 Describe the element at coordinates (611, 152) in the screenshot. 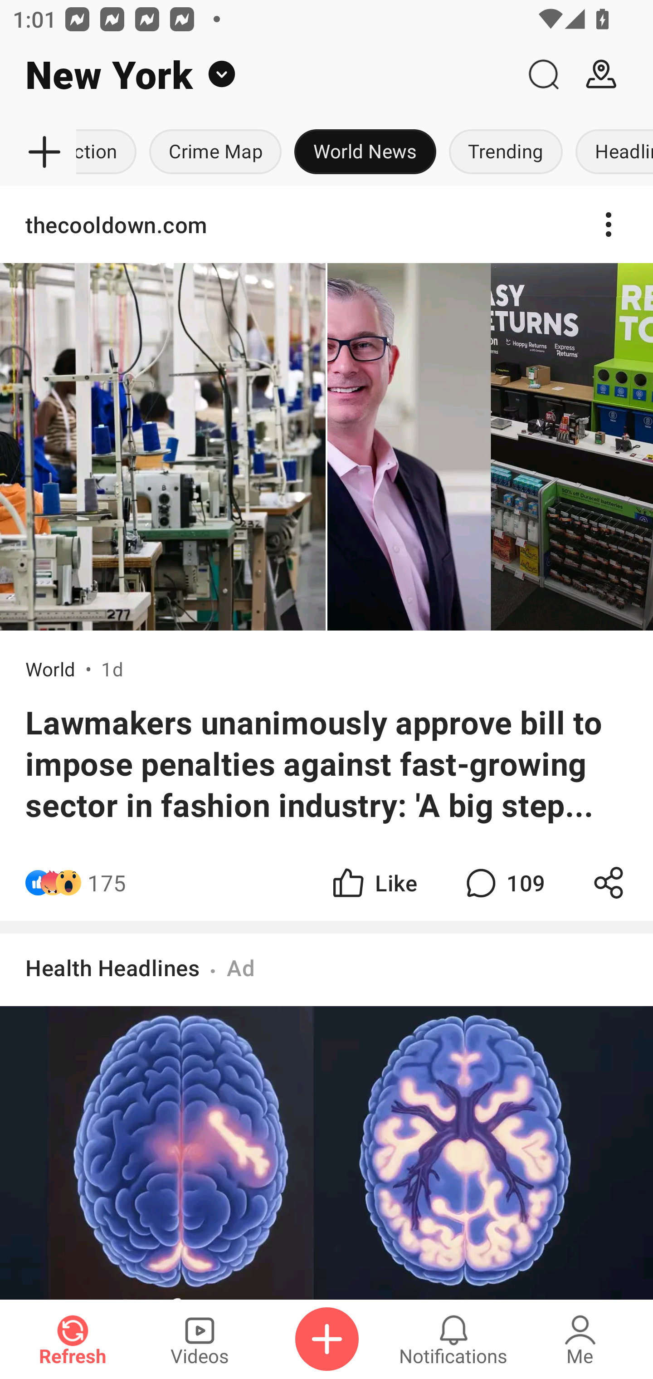

I see `Headlines` at that location.